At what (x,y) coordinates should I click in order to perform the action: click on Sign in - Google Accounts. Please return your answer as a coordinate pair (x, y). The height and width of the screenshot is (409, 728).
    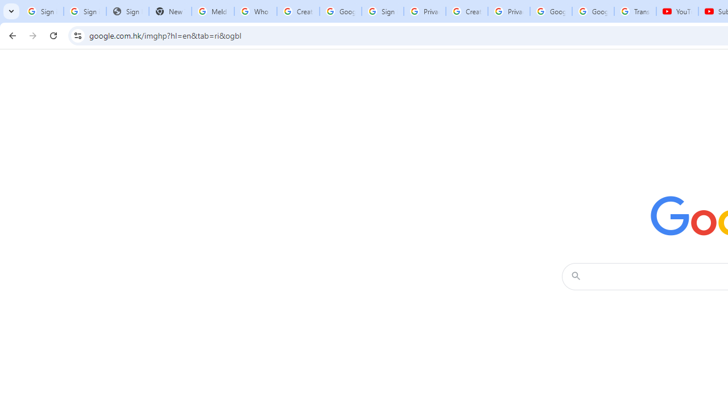
    Looking at the image, I should click on (84, 11).